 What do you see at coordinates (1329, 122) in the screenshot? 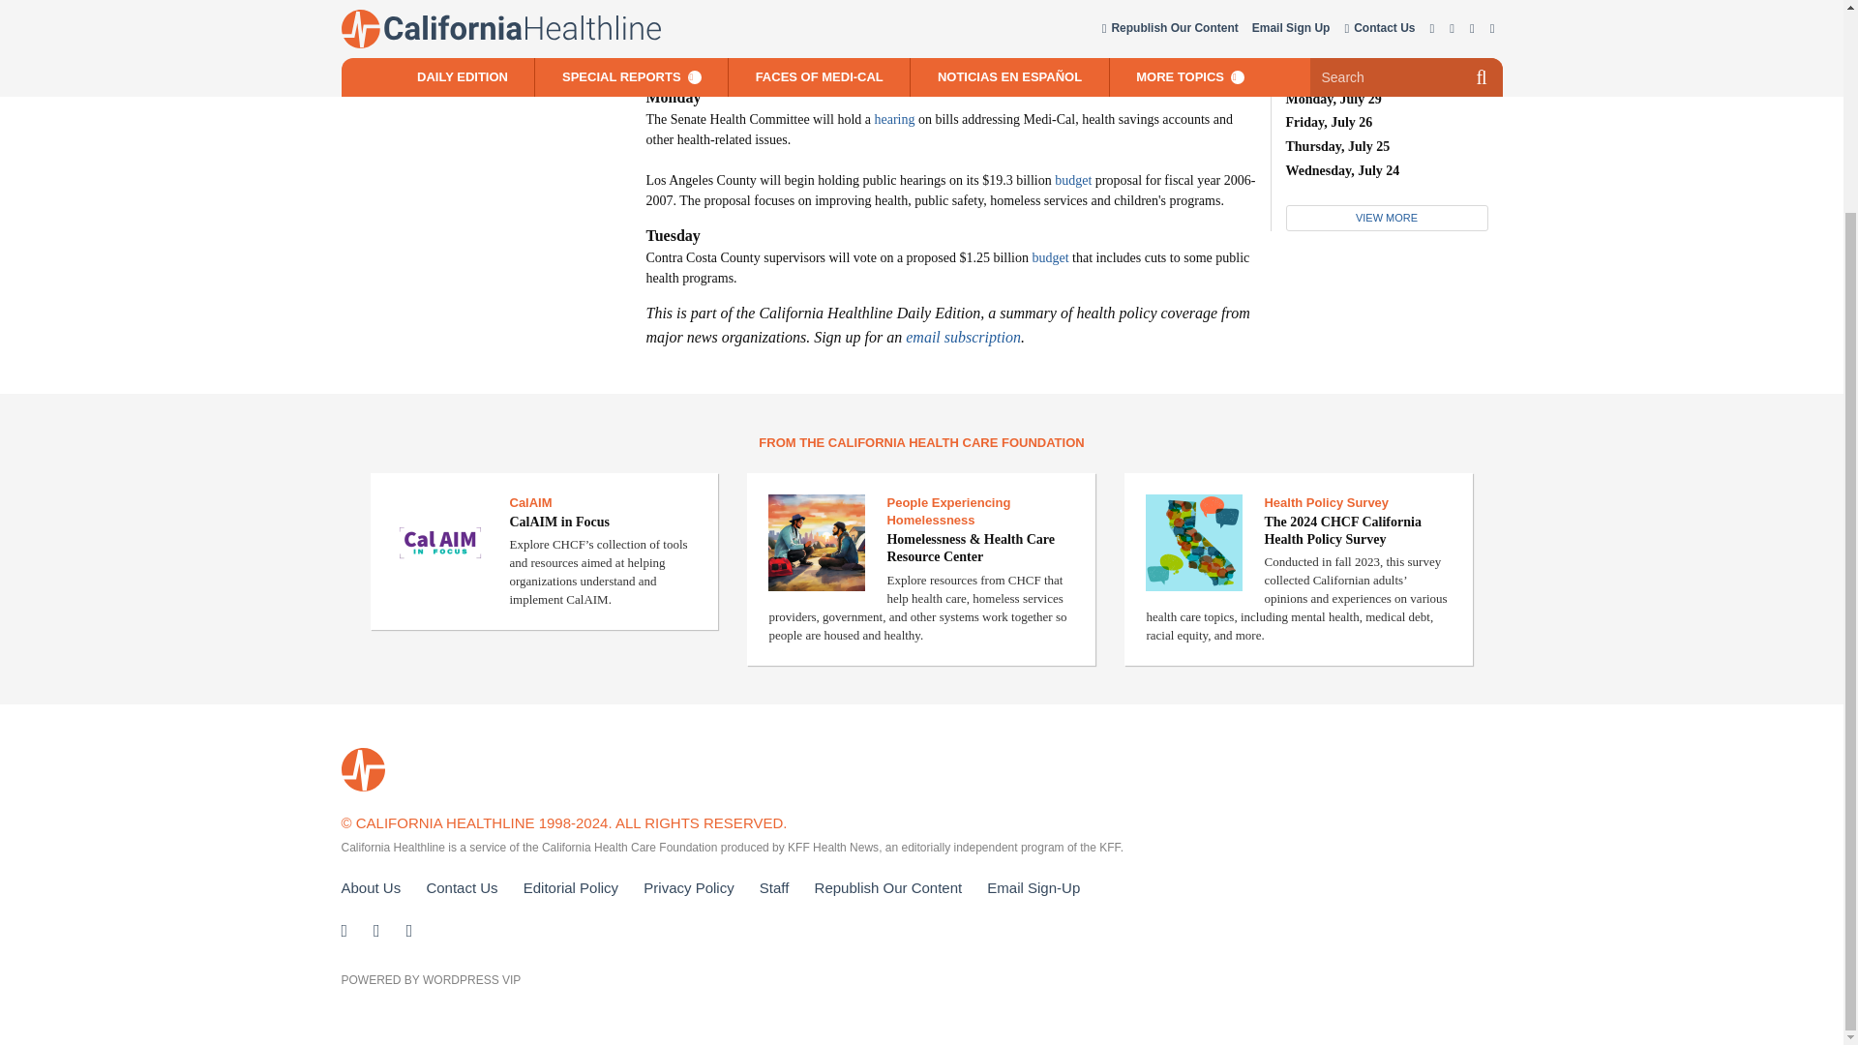
I see `Friday, July 26` at bounding box center [1329, 122].